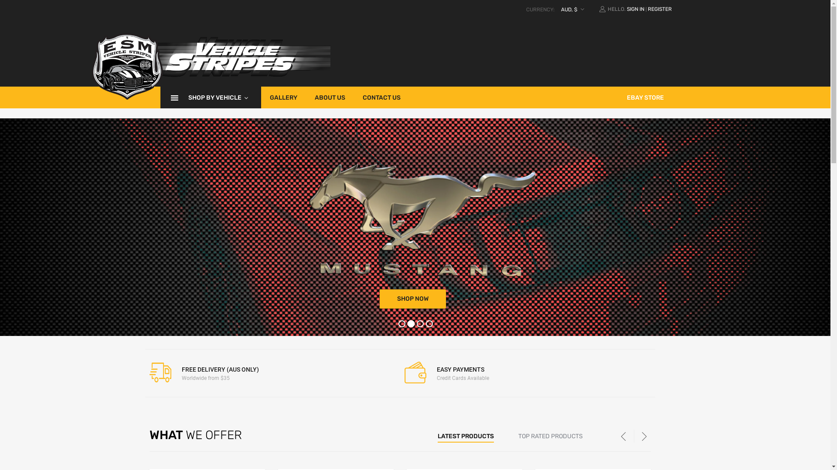 The image size is (837, 470). Describe the element at coordinates (636, 9) in the screenshot. I see `SIGN IN` at that location.